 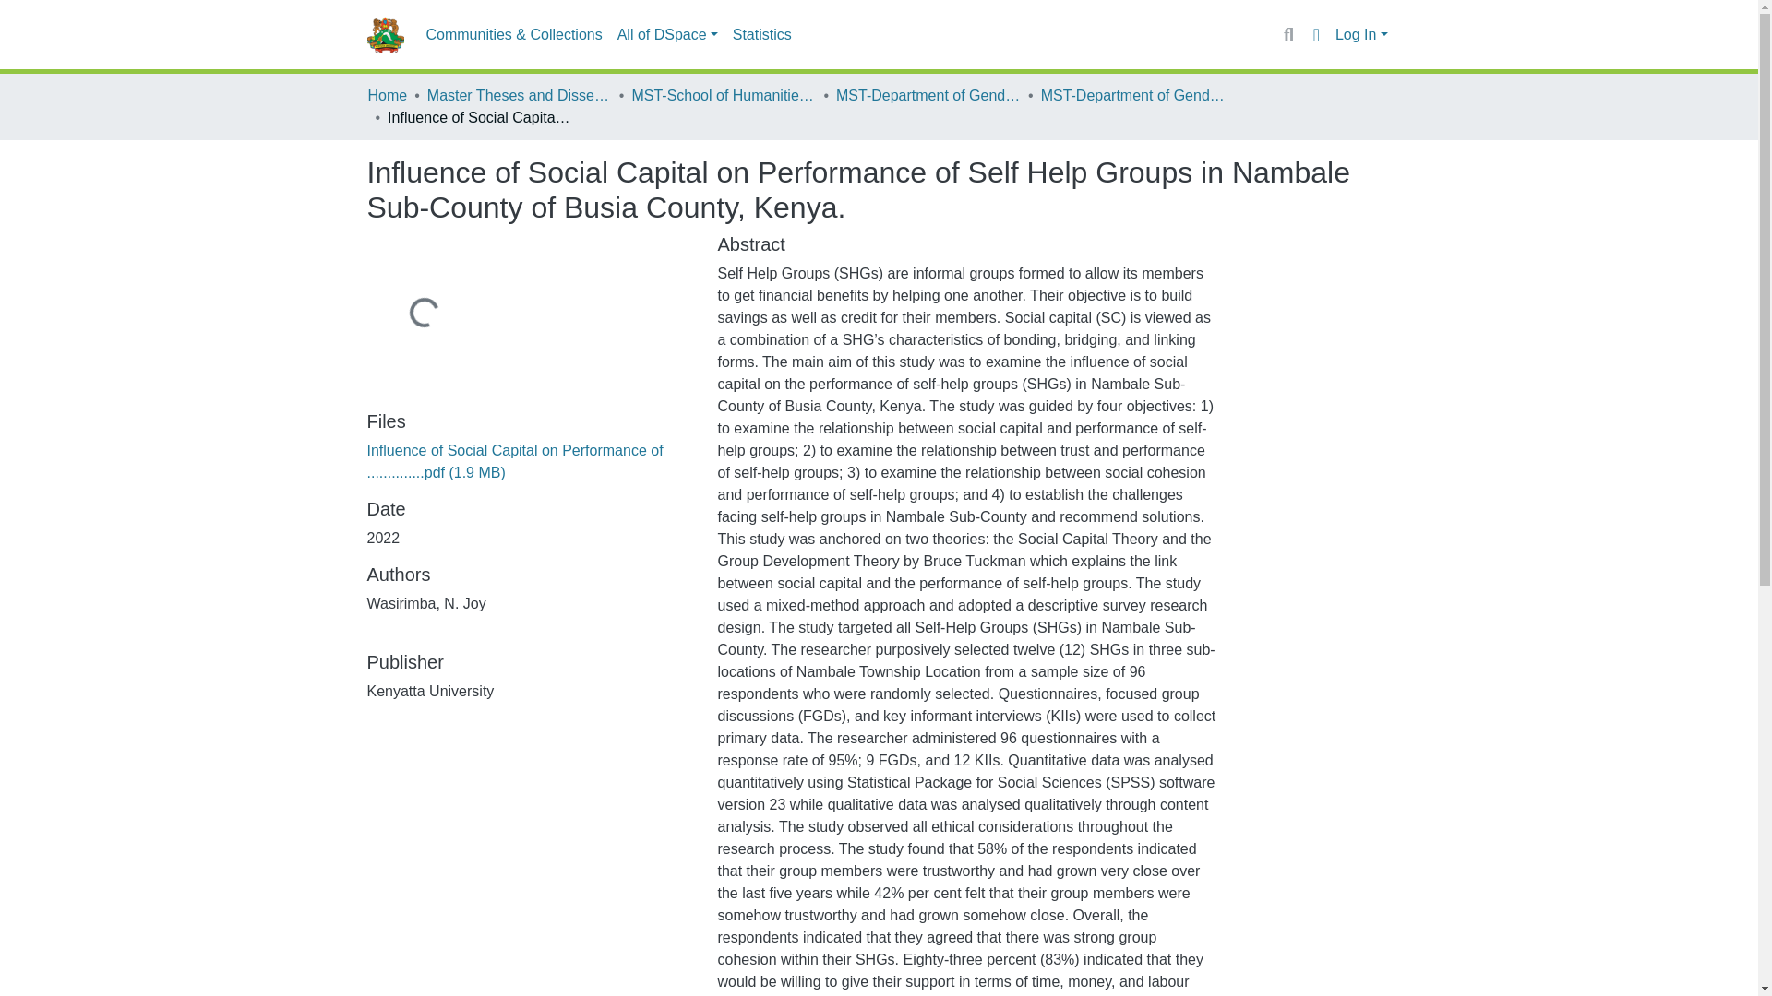 What do you see at coordinates (723, 95) in the screenshot?
I see `MST-School of Humanities and Social Sciences` at bounding box center [723, 95].